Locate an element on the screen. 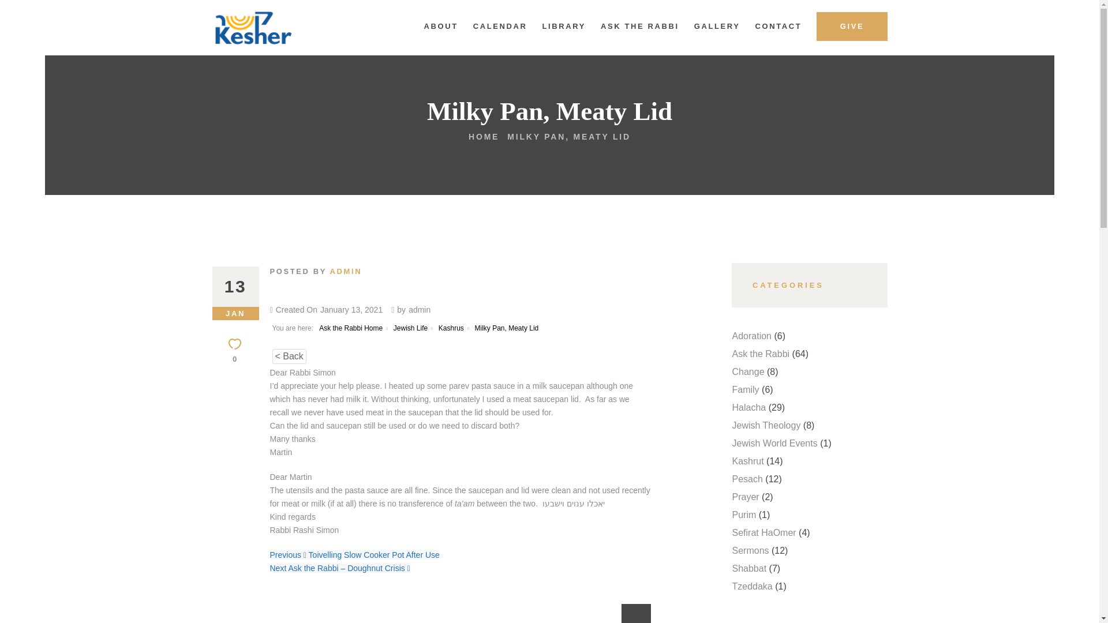 The image size is (1108, 623). Like is located at coordinates (235, 351).